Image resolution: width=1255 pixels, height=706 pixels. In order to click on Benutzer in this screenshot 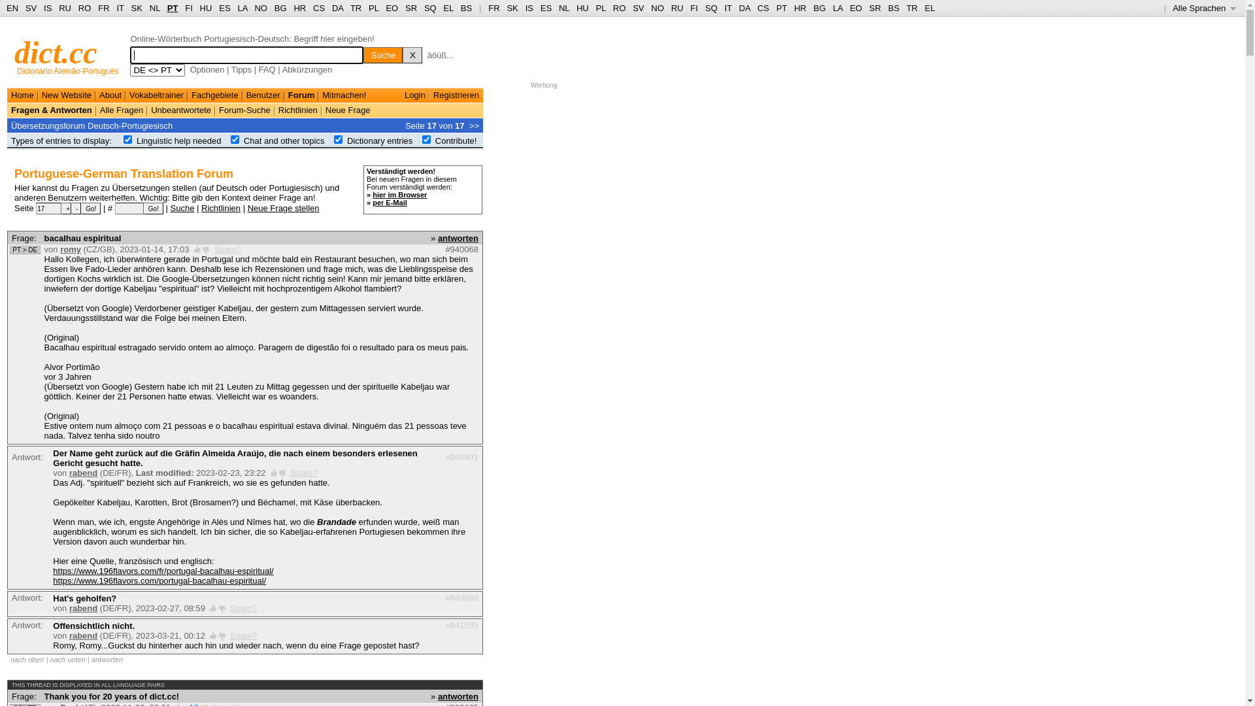, I will do `click(263, 95)`.